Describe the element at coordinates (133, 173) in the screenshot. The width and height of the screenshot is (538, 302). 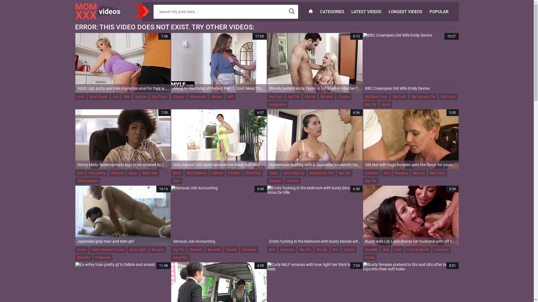
I see `Black` at that location.